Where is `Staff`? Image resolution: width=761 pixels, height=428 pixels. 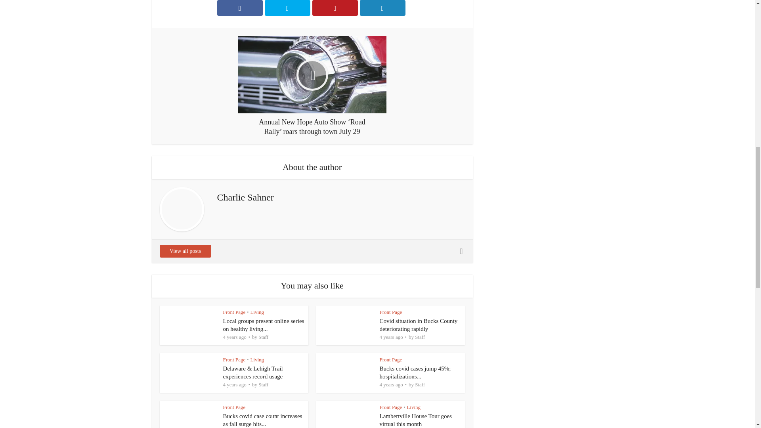 Staff is located at coordinates (263, 384).